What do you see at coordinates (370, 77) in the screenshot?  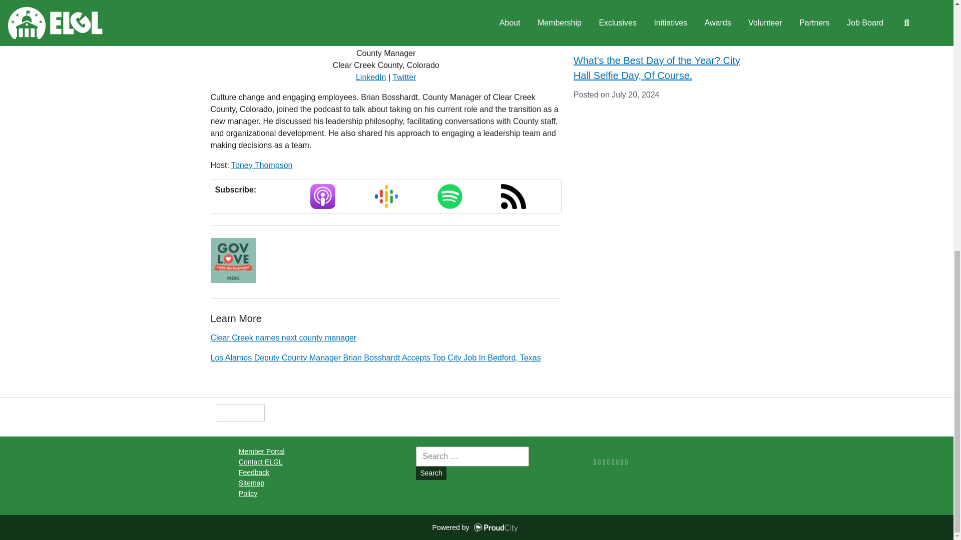 I see `LinkedIn` at bounding box center [370, 77].